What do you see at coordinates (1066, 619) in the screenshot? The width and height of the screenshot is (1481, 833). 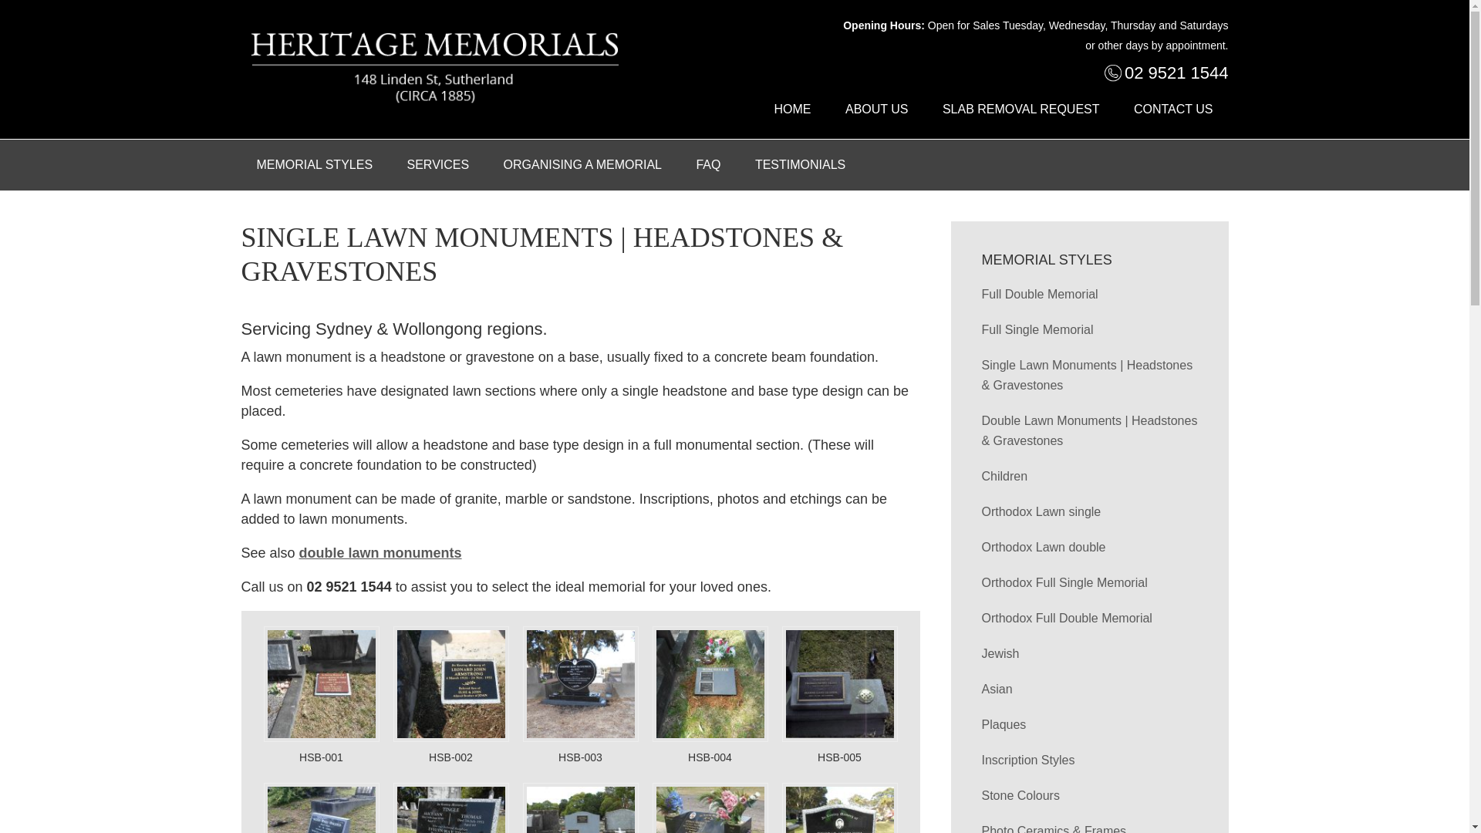 I see `Orthodox Full Double Memorial` at bounding box center [1066, 619].